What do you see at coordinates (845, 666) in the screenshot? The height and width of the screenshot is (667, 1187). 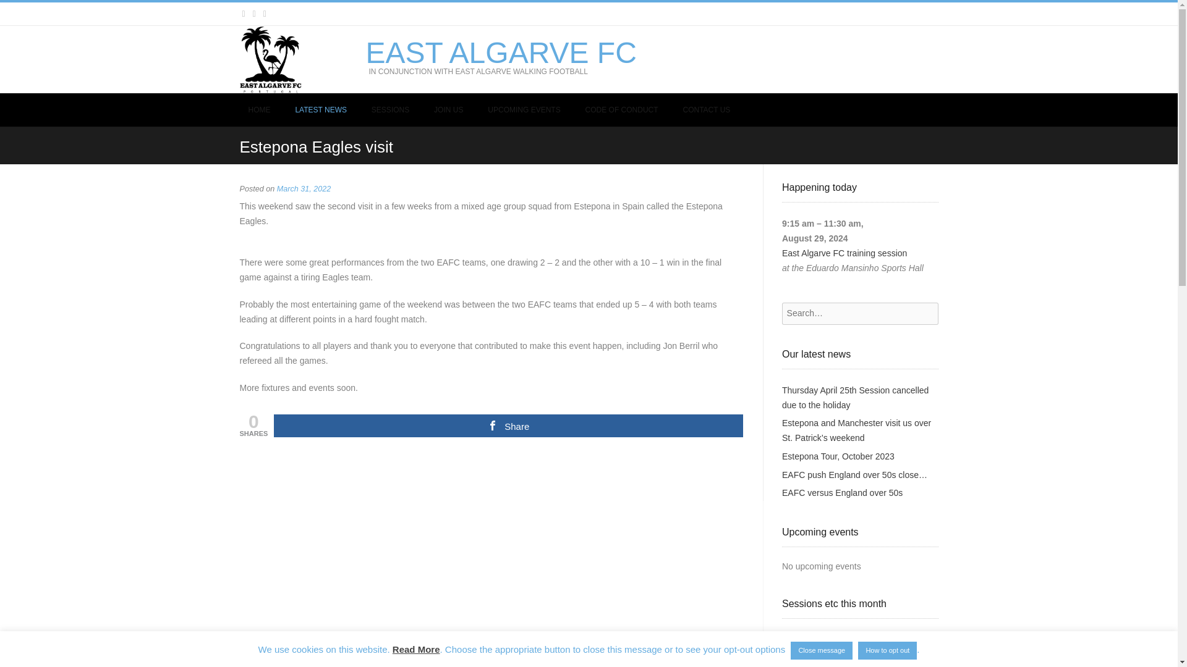 I see `East Algarve FC training session` at bounding box center [845, 666].